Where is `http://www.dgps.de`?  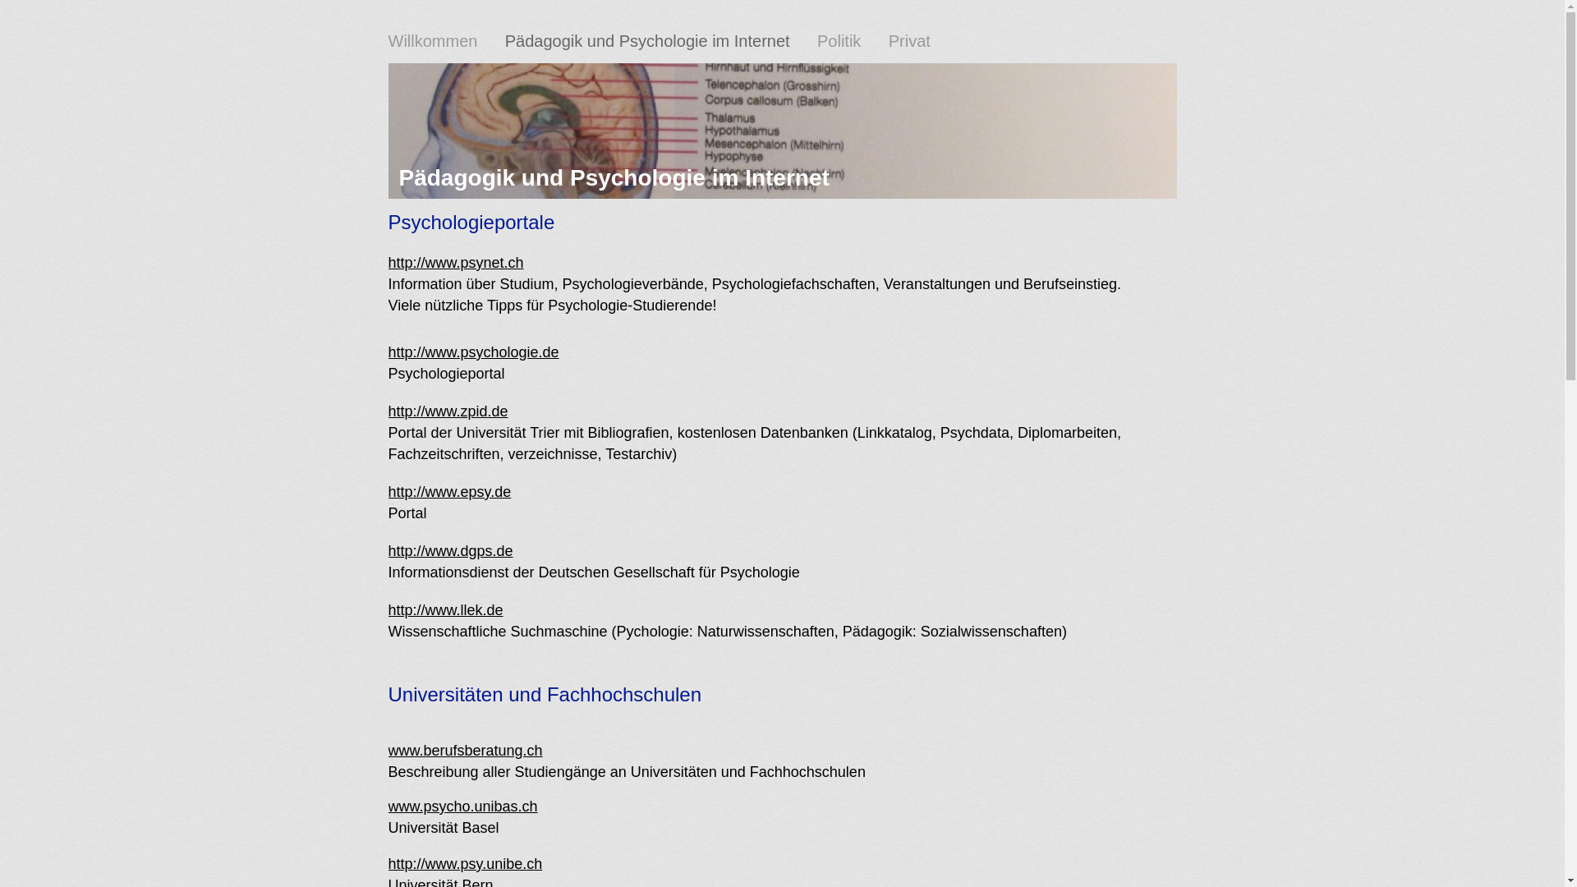
http://www.dgps.de is located at coordinates (450, 551).